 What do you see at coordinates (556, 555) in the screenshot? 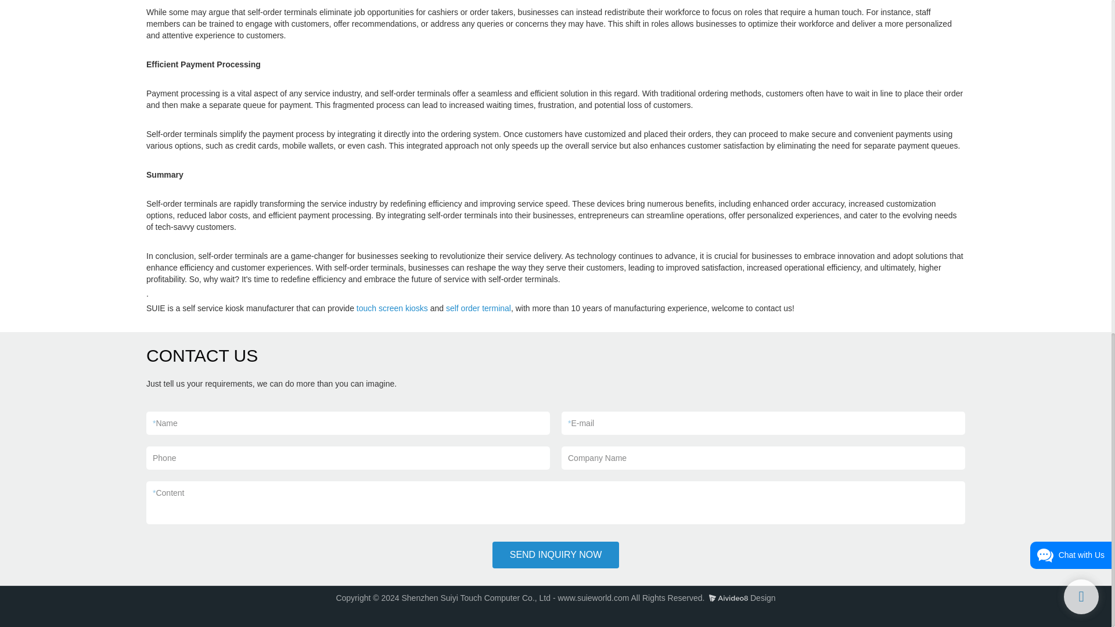
I see `SEND INQUIRY NOW` at bounding box center [556, 555].